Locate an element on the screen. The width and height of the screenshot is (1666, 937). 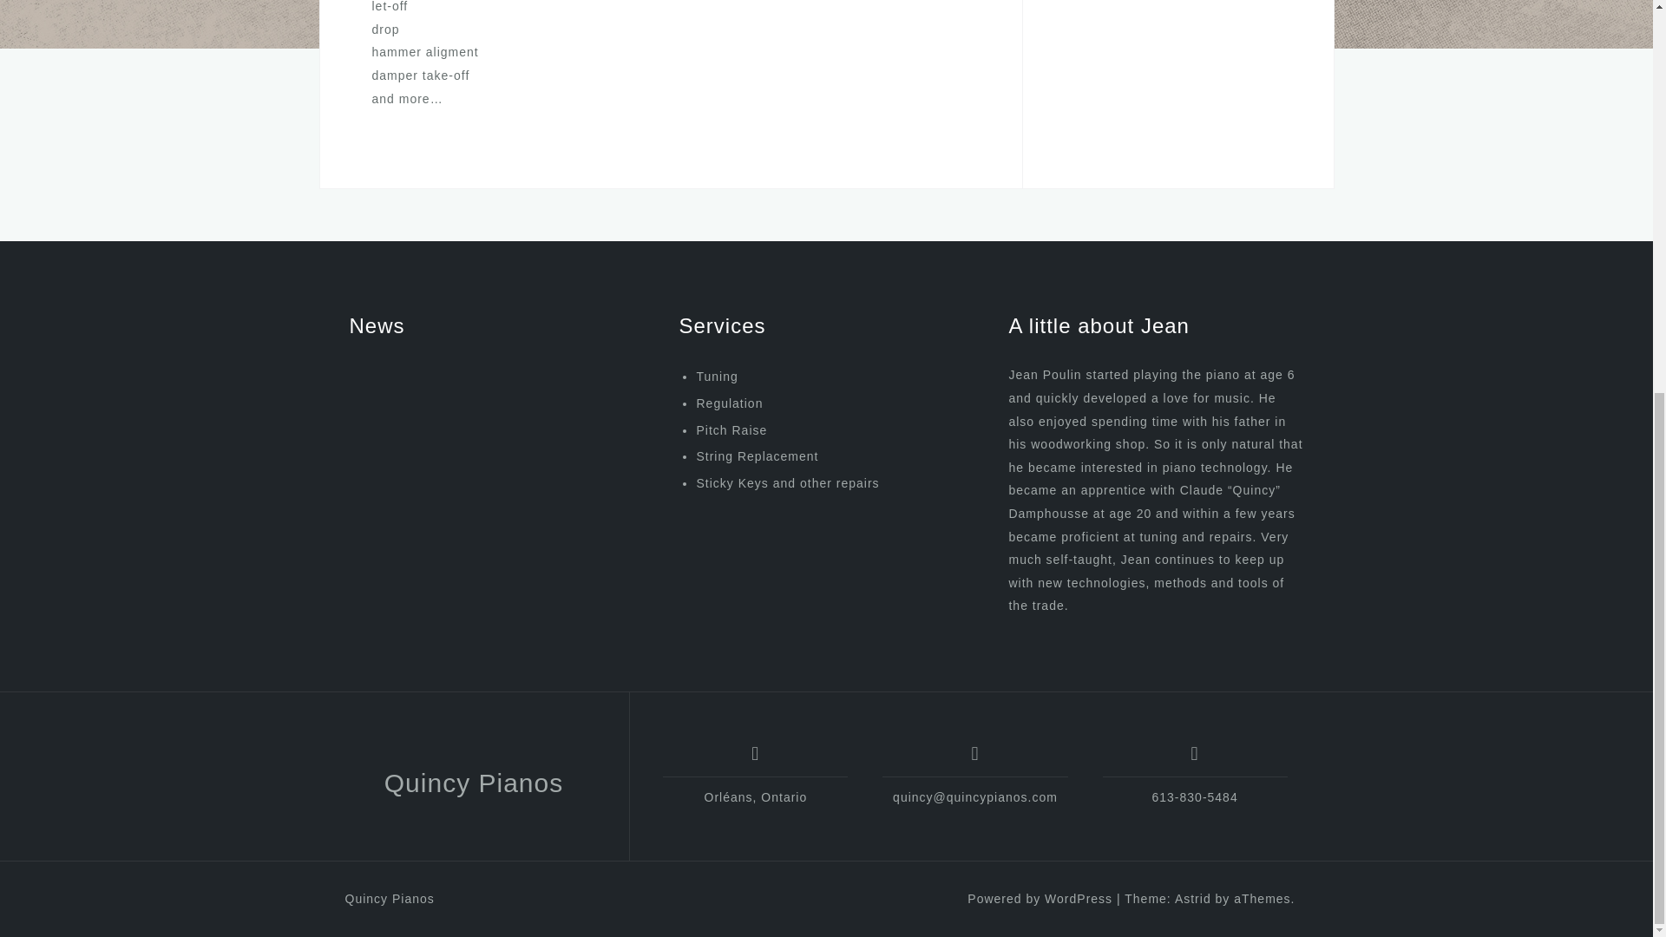
Quincy Pianos is located at coordinates (390, 899).